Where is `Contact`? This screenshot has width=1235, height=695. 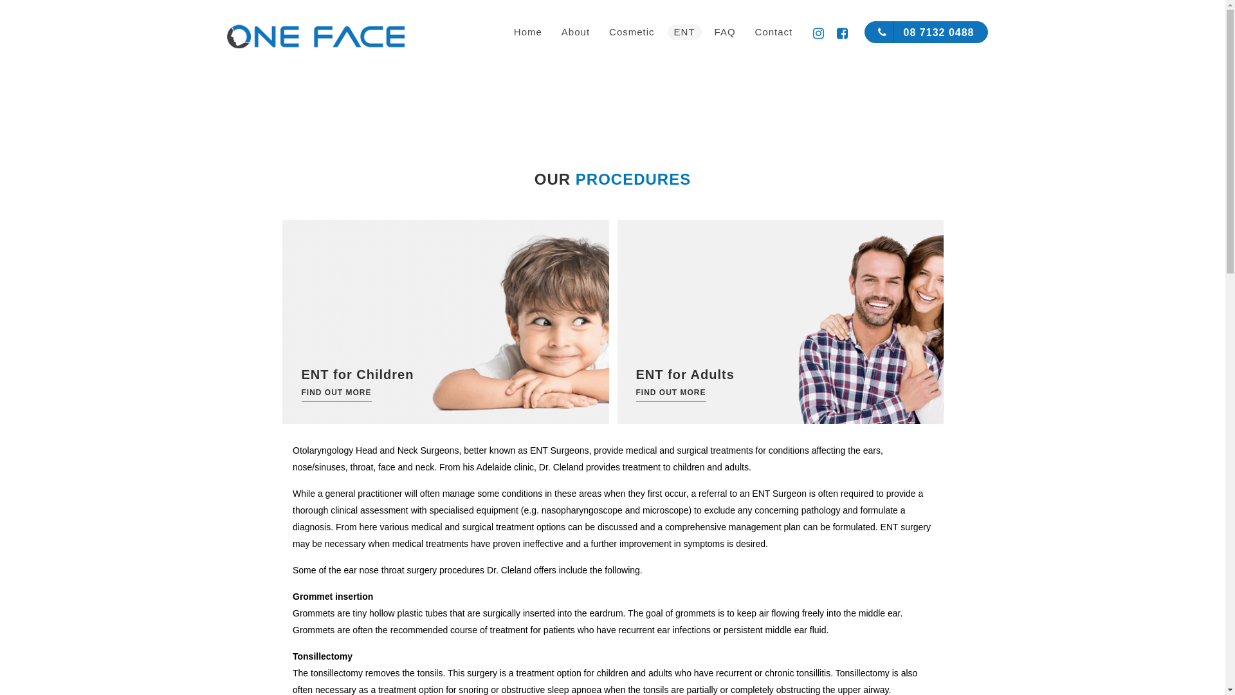 Contact is located at coordinates (774, 32).